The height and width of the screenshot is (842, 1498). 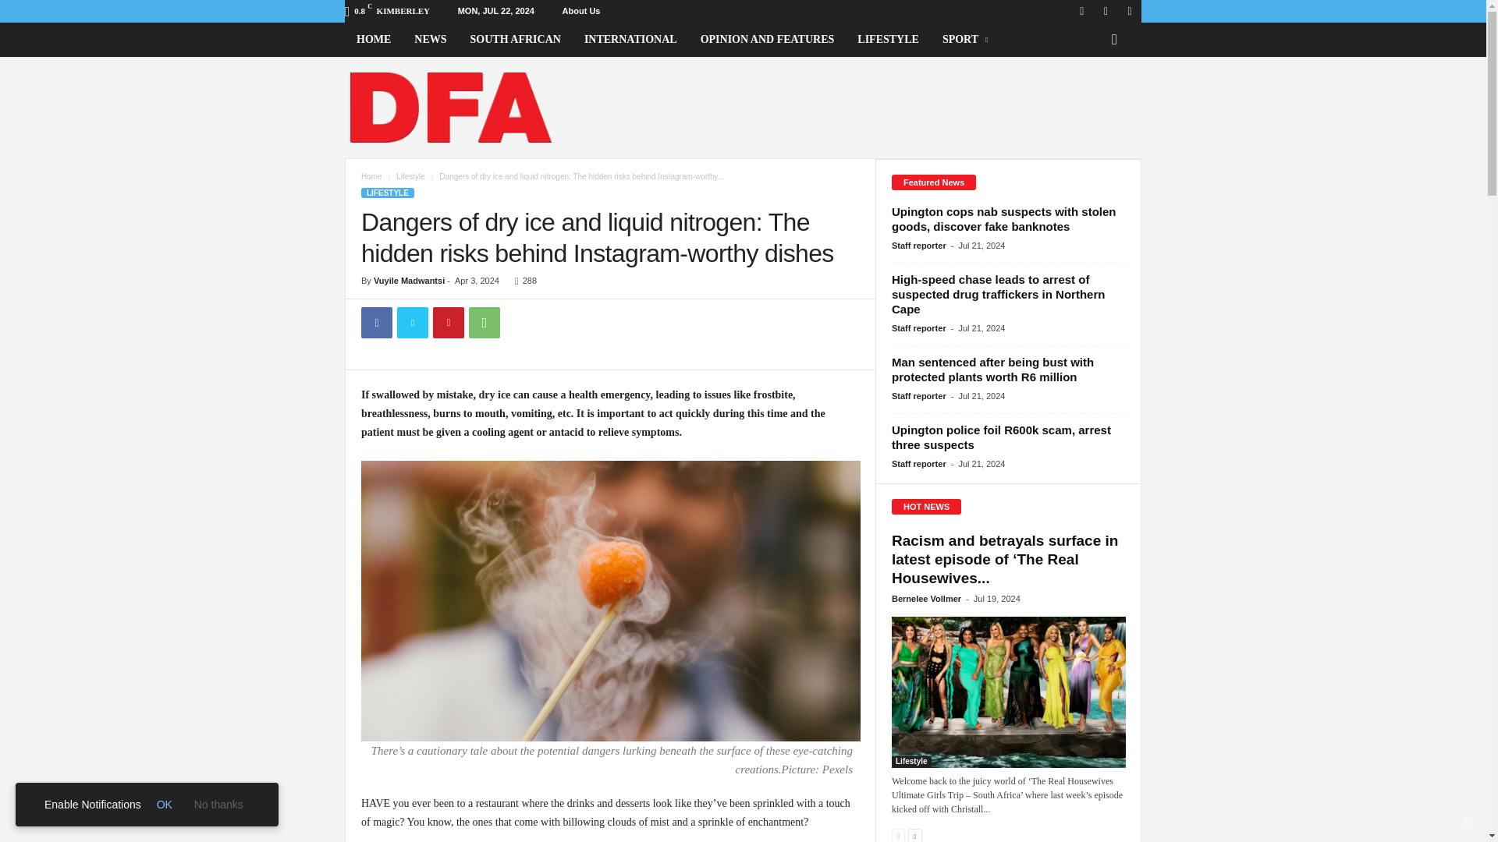 I want to click on NEWS, so click(x=431, y=40).